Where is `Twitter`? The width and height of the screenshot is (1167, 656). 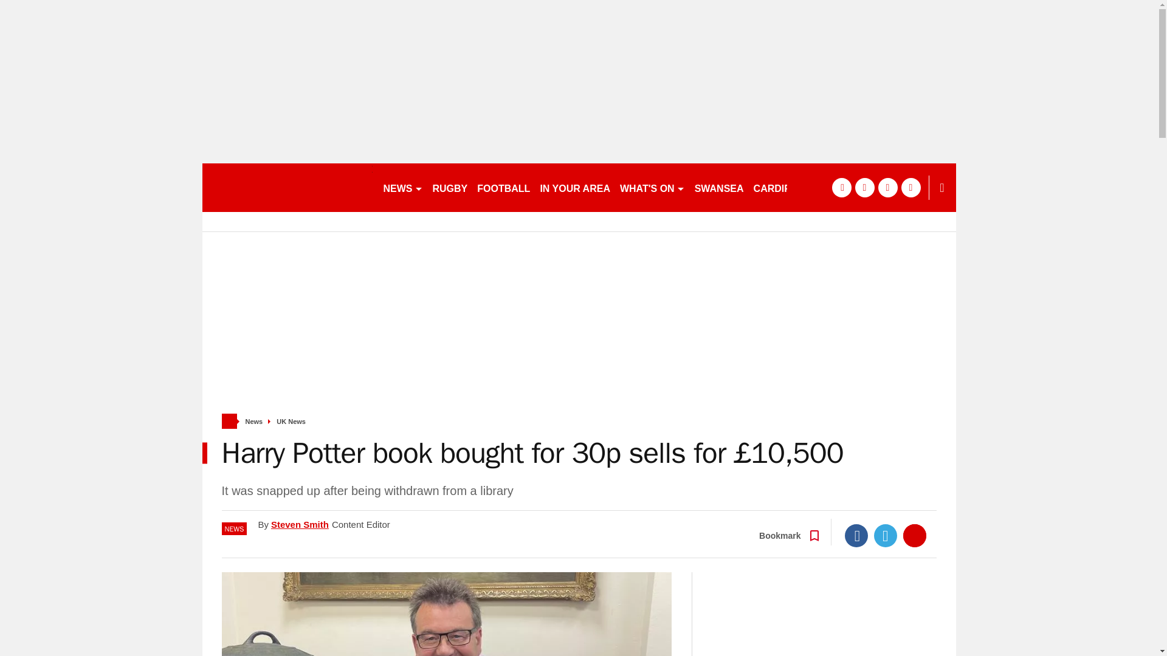
Twitter is located at coordinates (886, 535).